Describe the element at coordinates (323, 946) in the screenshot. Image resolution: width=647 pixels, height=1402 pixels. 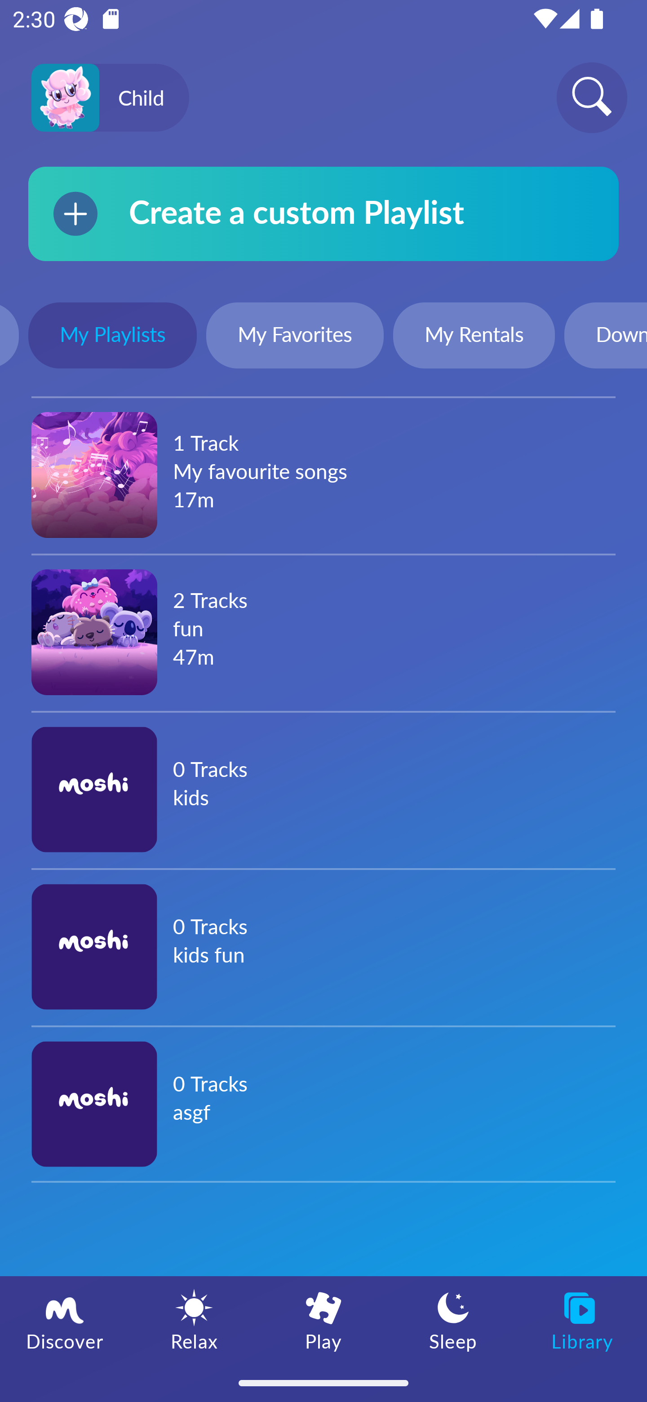
I see `0 Tracks kids fun` at that location.